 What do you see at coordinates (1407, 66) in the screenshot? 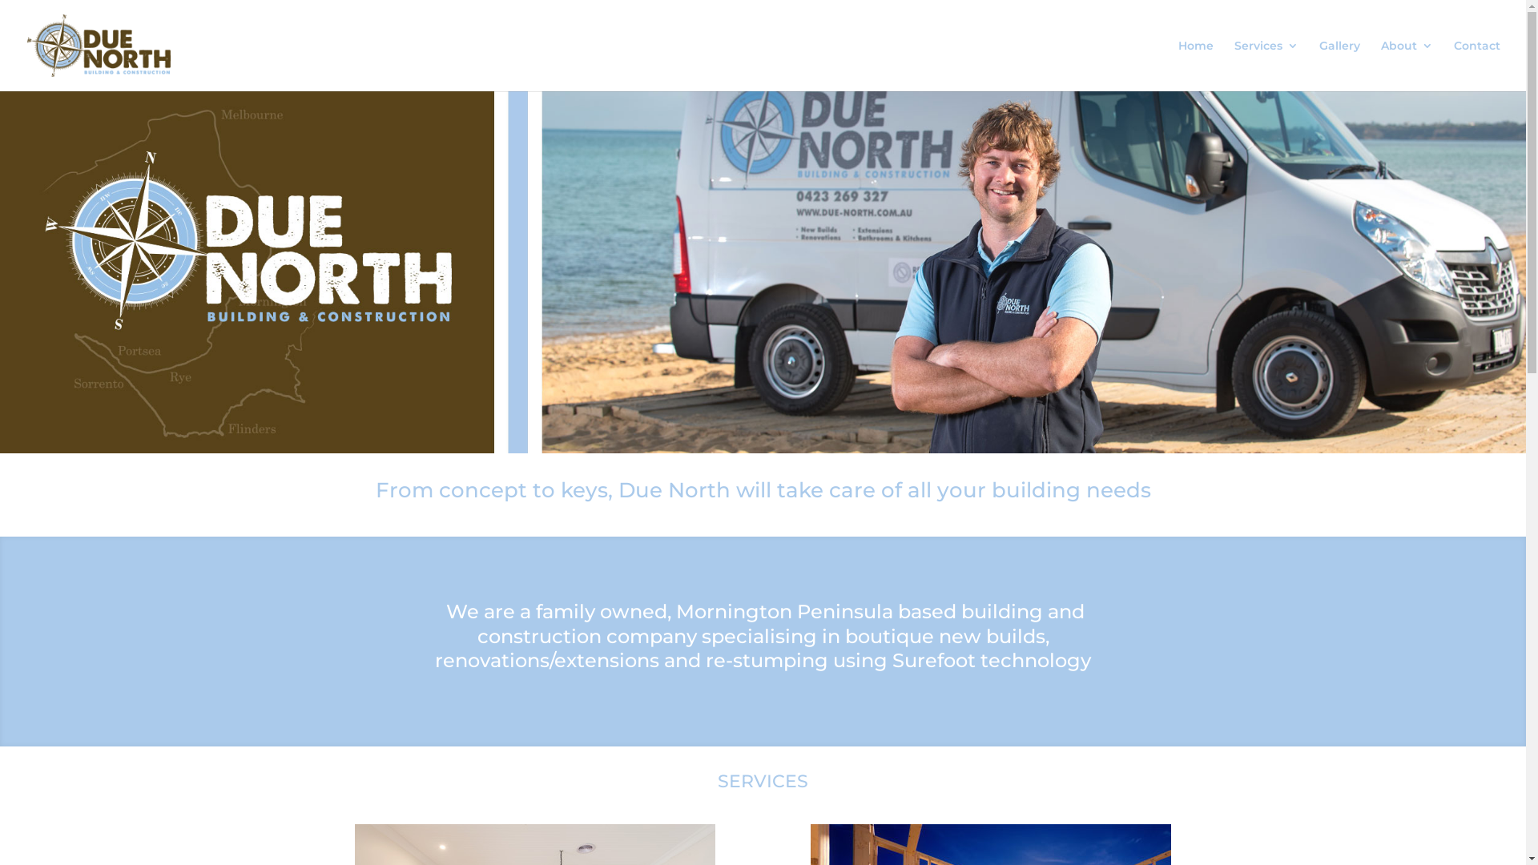
I see `About` at bounding box center [1407, 66].